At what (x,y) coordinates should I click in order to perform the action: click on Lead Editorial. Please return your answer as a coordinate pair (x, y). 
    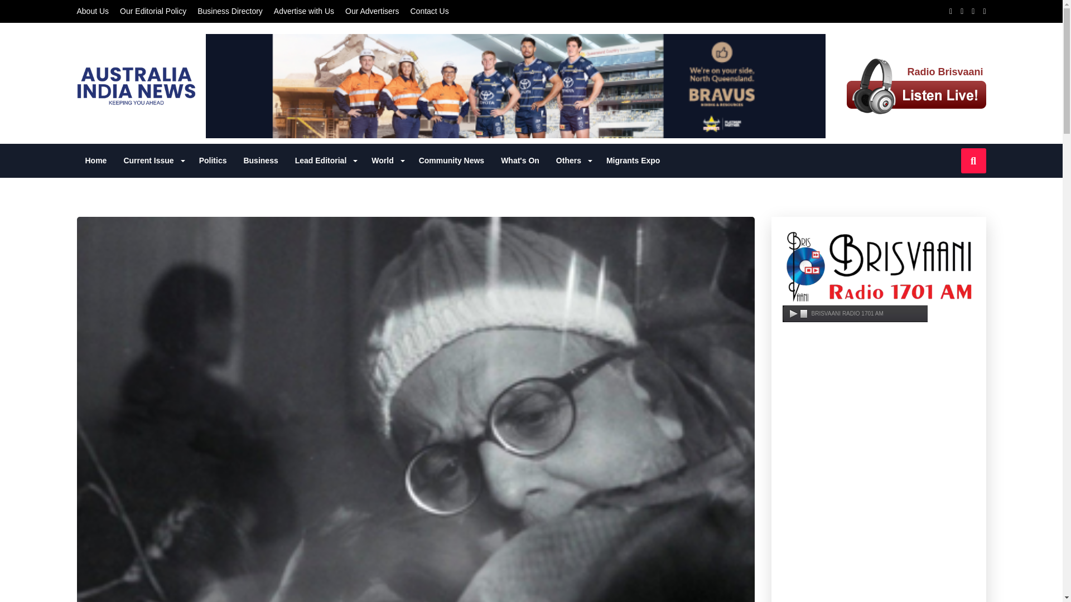
    Looking at the image, I should click on (325, 161).